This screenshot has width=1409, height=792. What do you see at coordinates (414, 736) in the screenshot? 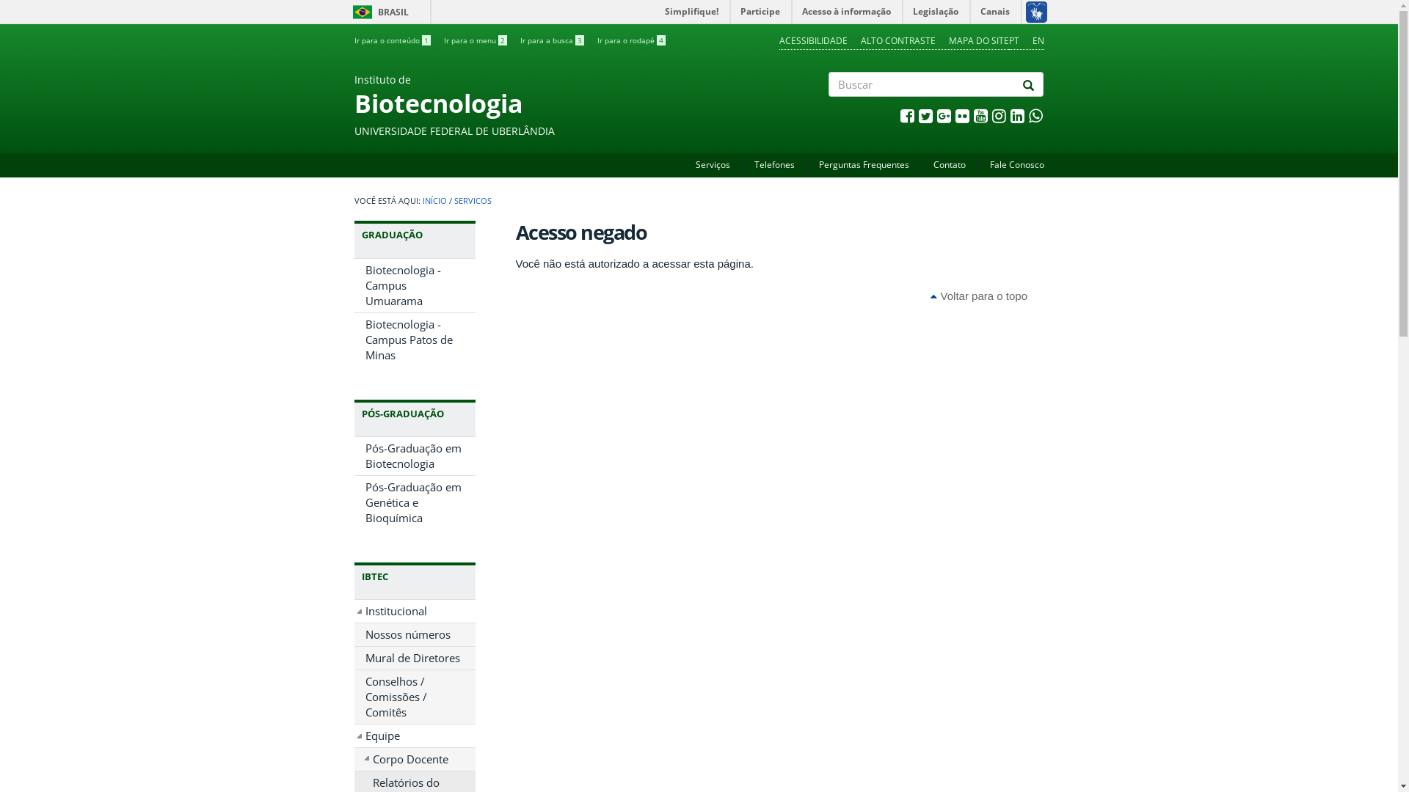
I see `Equipe` at bounding box center [414, 736].